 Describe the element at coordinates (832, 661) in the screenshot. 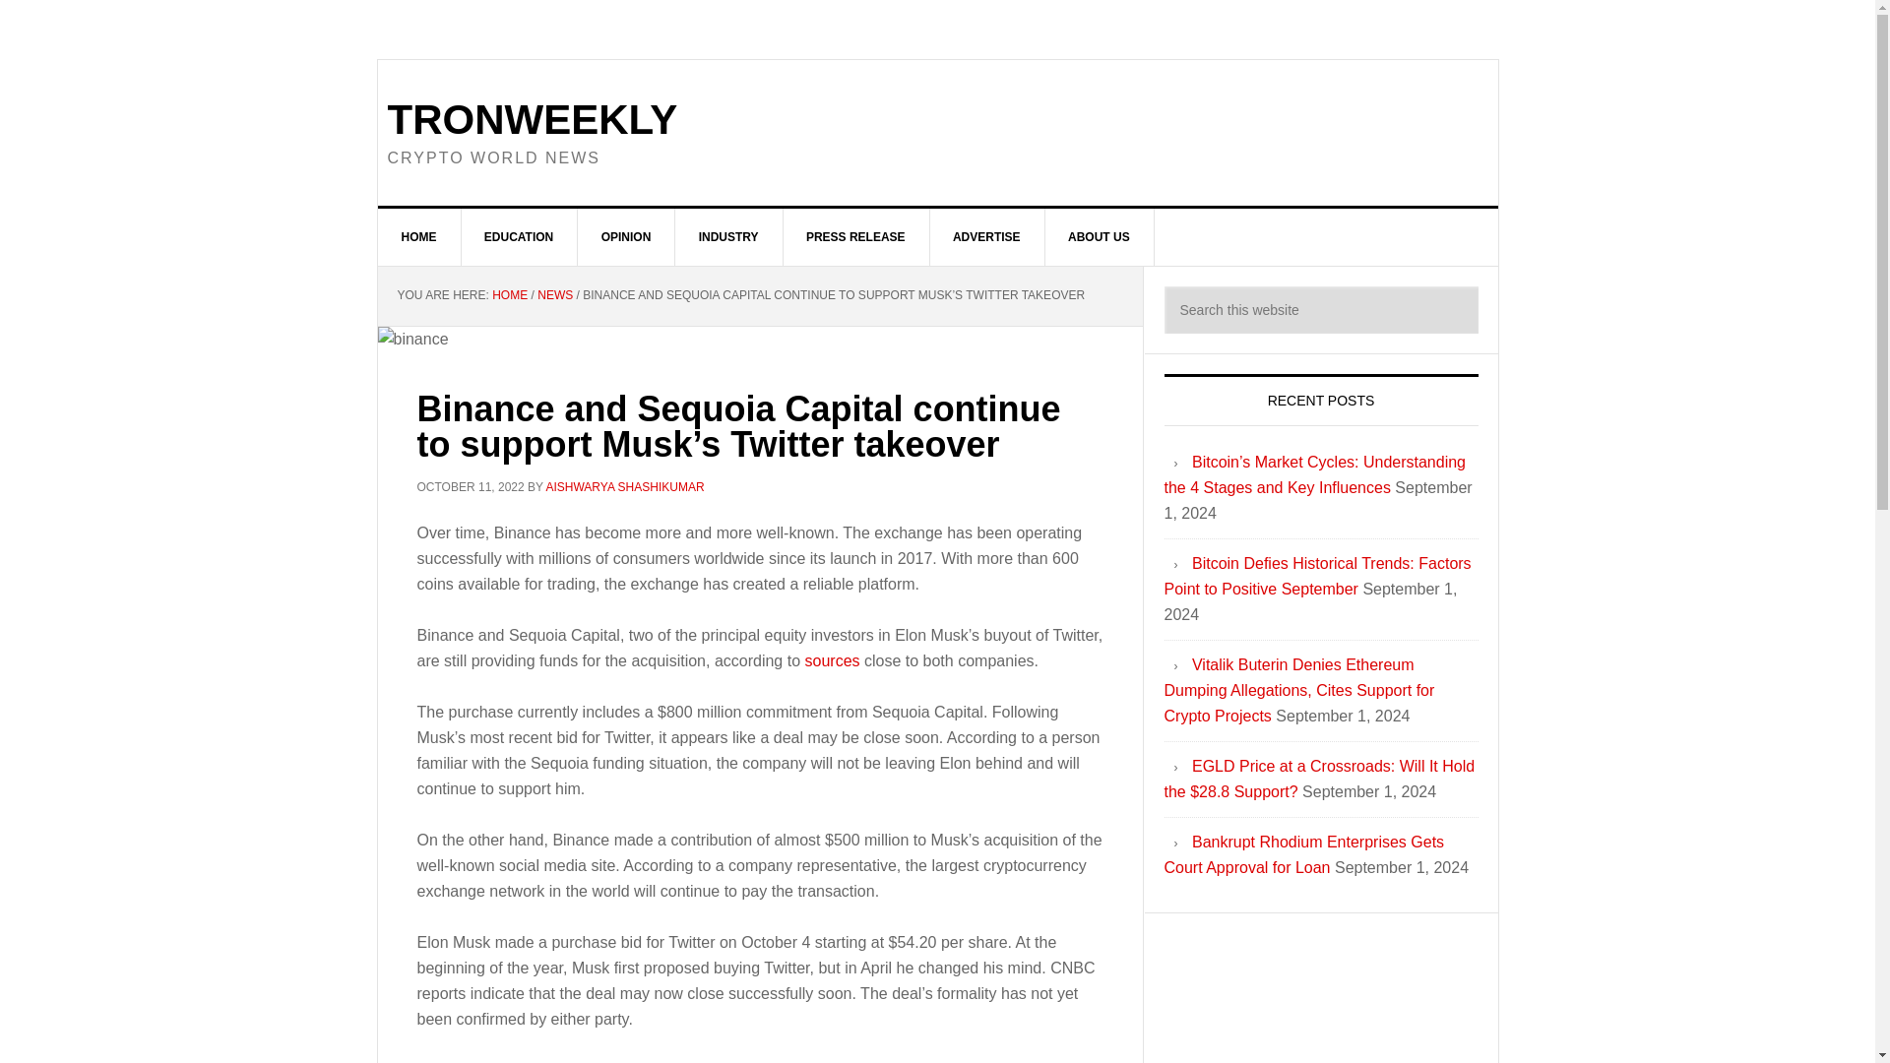

I see `sources` at that location.